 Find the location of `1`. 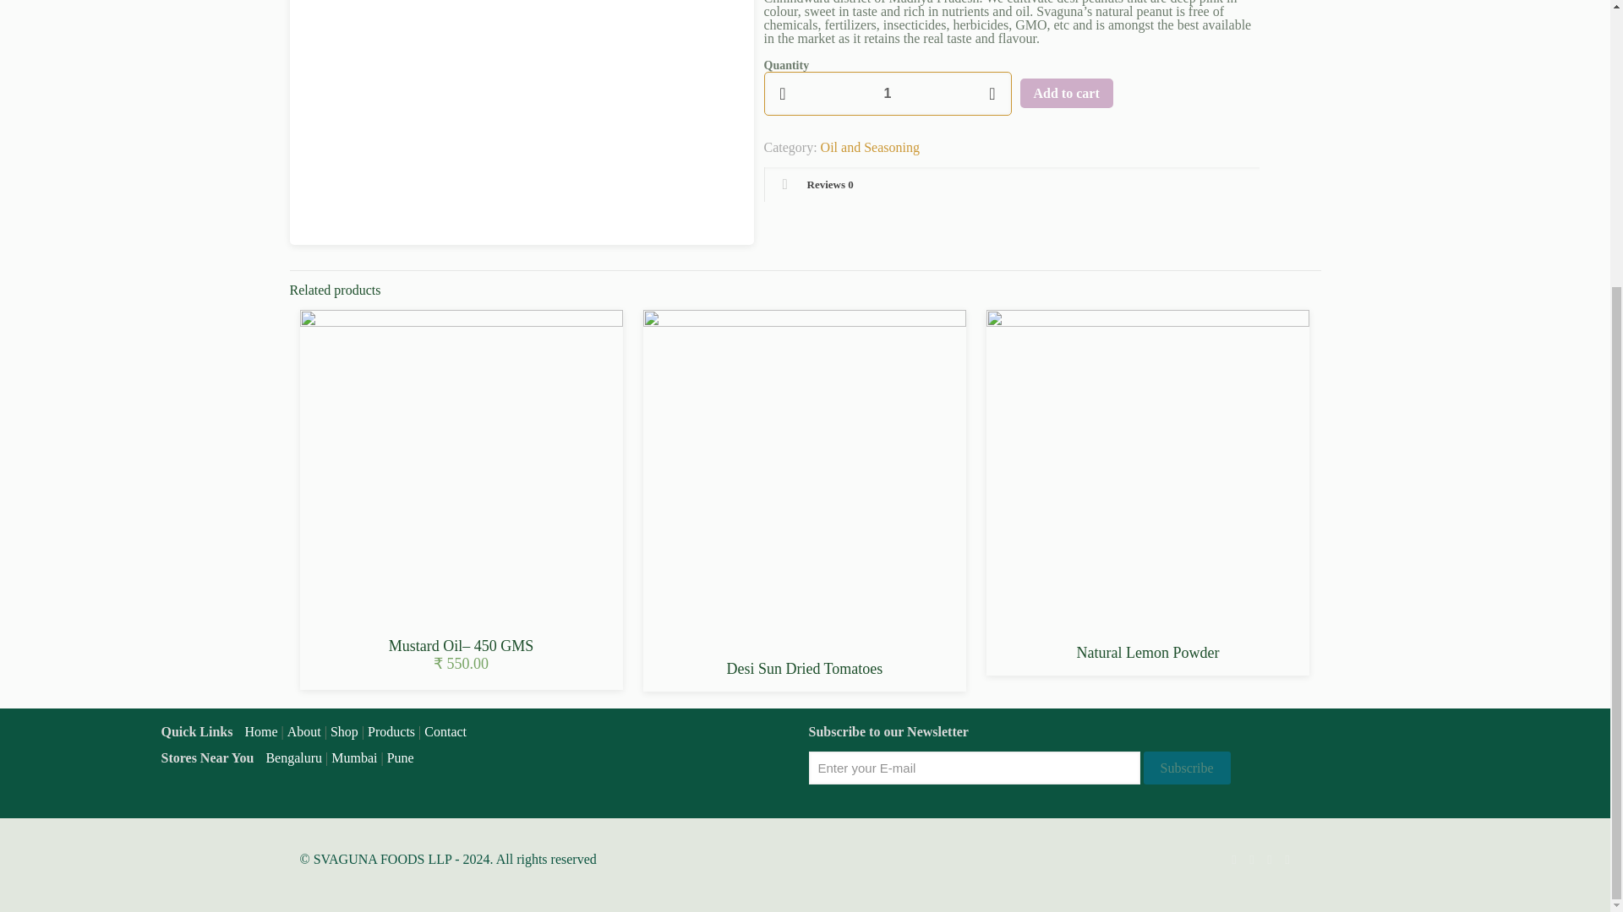

1 is located at coordinates (888, 94).